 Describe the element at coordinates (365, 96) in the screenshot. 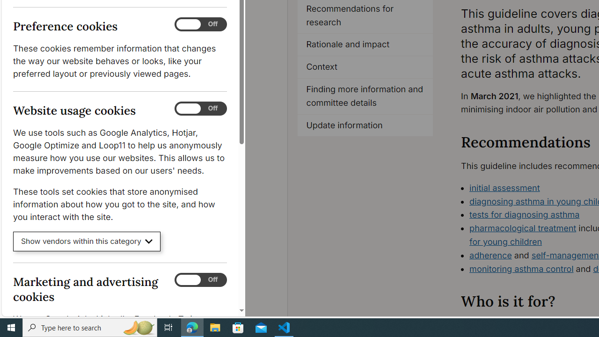

I see `Finding more information and committee details` at that location.